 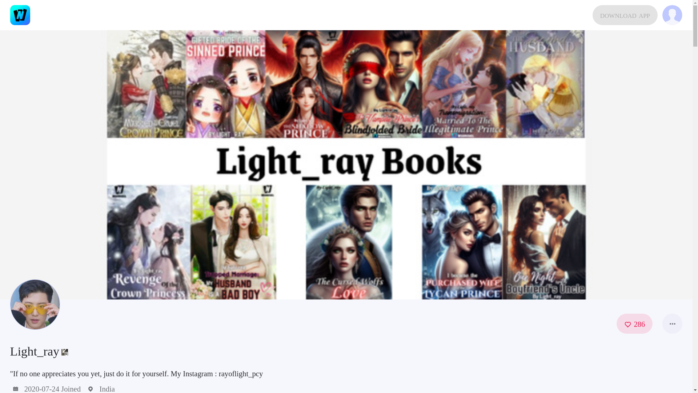 I want to click on Webnovel, so click(x=20, y=15).